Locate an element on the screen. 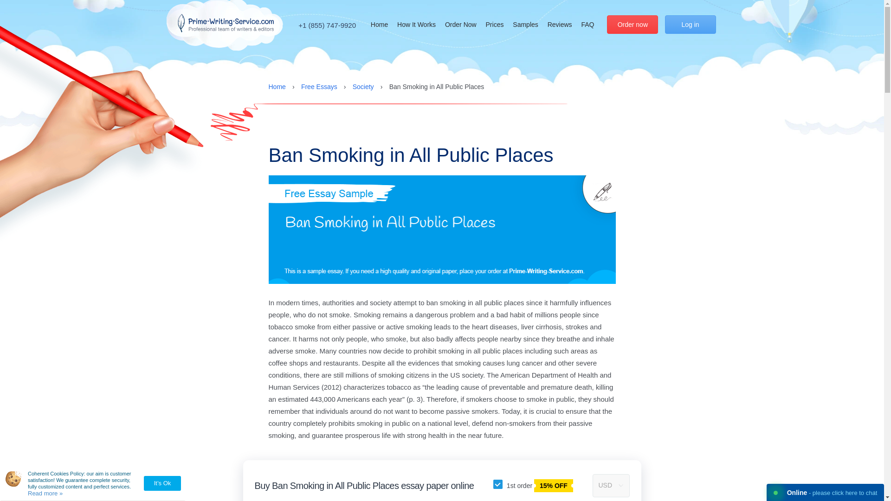  Society is located at coordinates (363, 86).